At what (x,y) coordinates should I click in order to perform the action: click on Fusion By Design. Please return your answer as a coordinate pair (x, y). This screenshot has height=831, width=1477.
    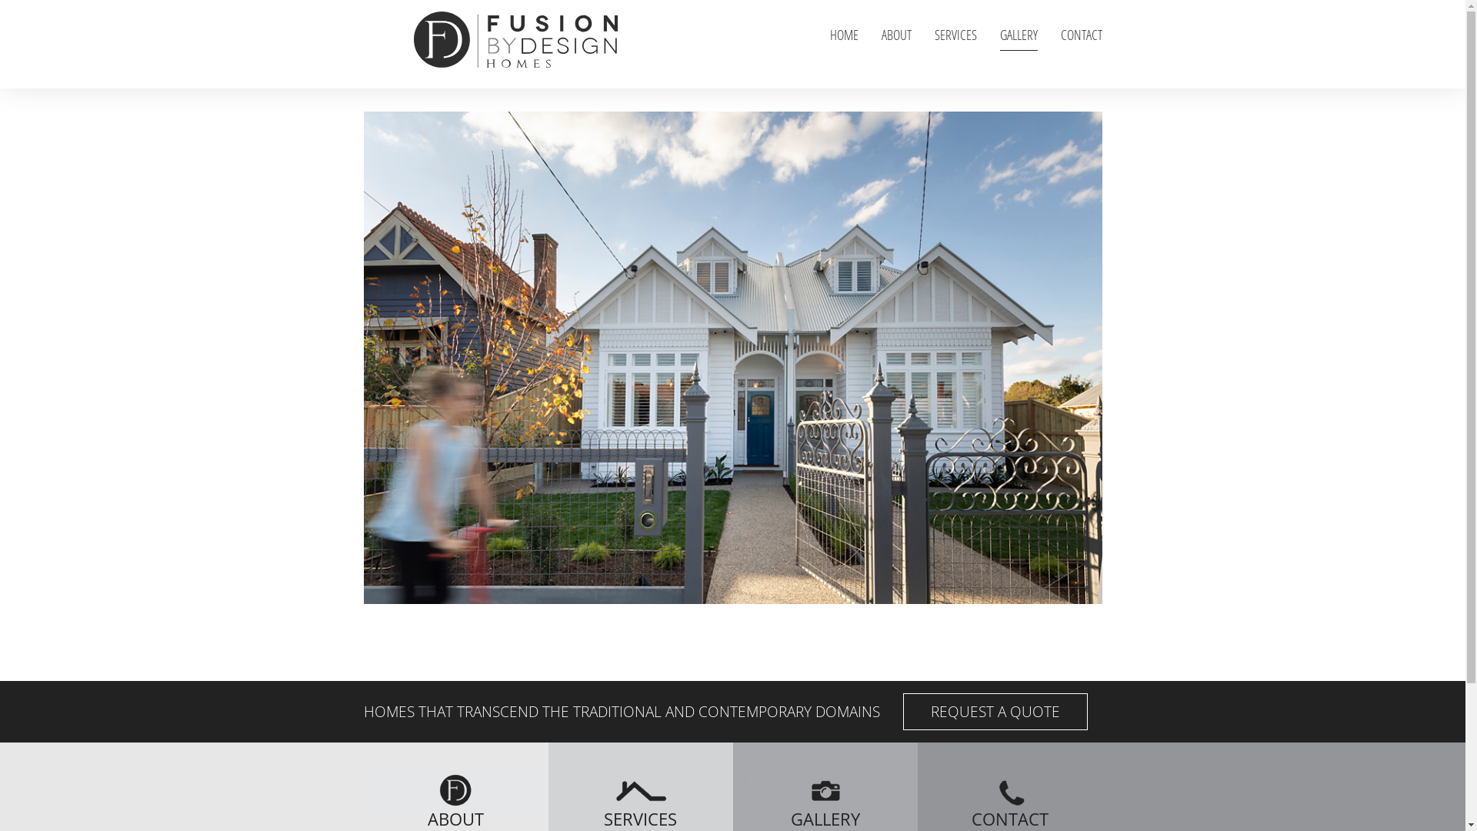
    Looking at the image, I should click on (515, 50).